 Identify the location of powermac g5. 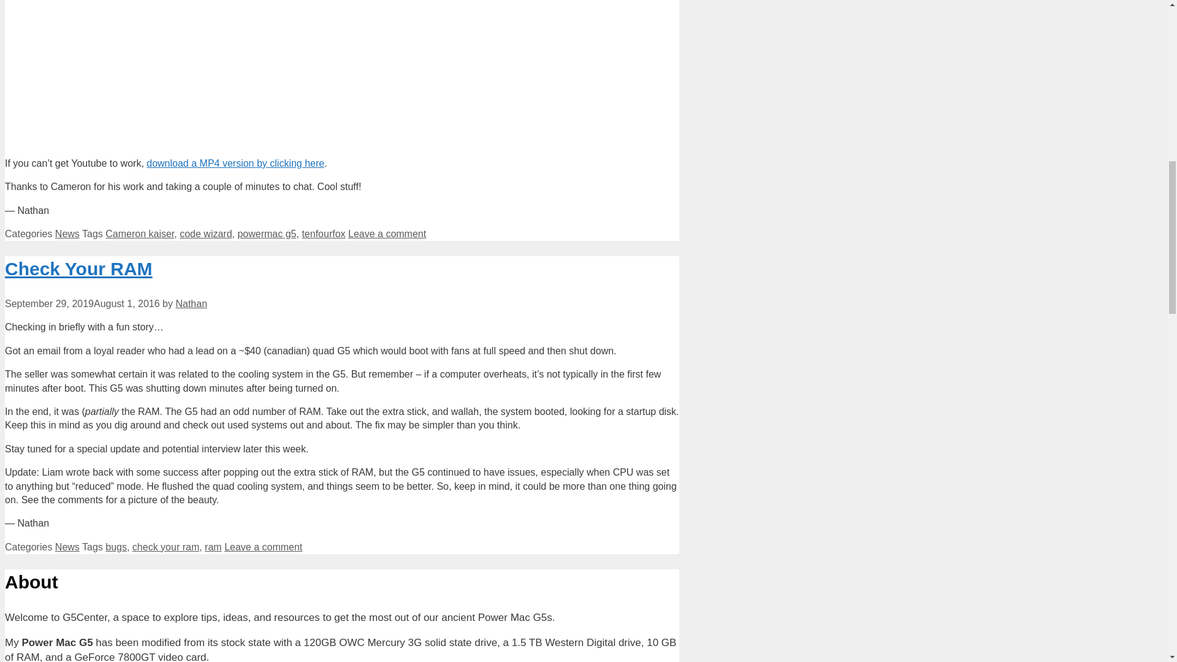
(267, 233).